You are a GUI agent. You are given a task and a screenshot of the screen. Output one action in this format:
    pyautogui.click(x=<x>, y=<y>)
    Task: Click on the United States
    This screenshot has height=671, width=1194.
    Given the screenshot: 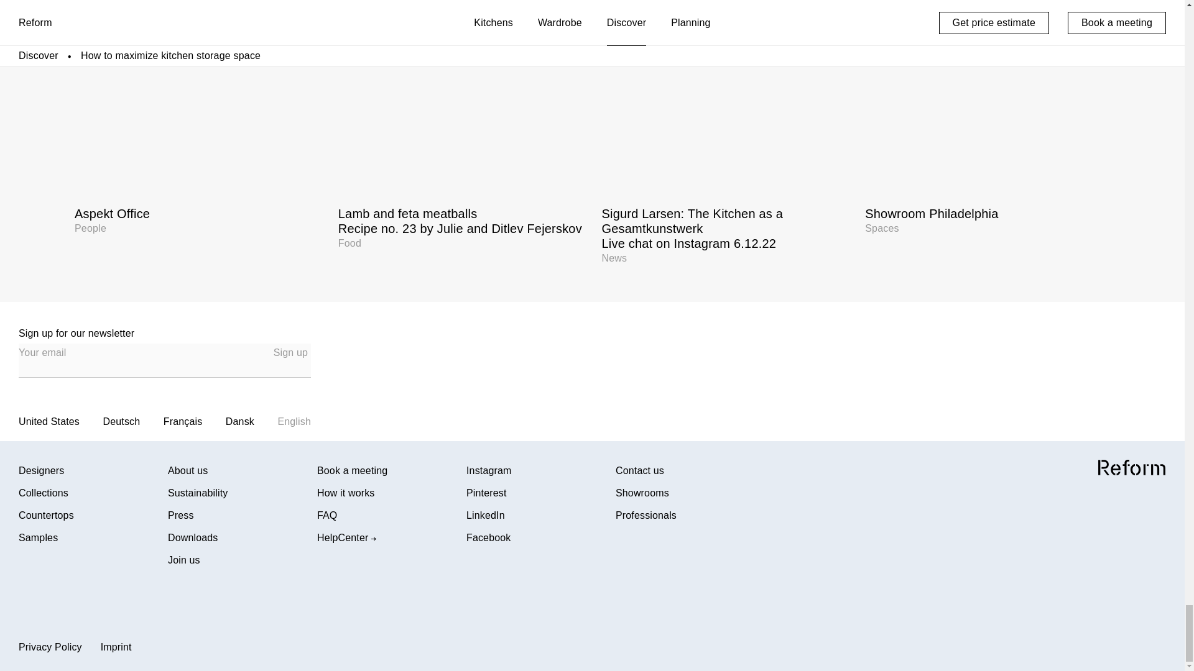 What is the action you would take?
    pyautogui.click(x=290, y=353)
    